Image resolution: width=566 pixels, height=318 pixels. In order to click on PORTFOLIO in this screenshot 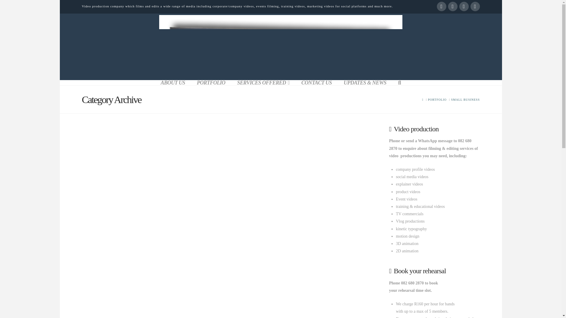, I will do `click(437, 100)`.